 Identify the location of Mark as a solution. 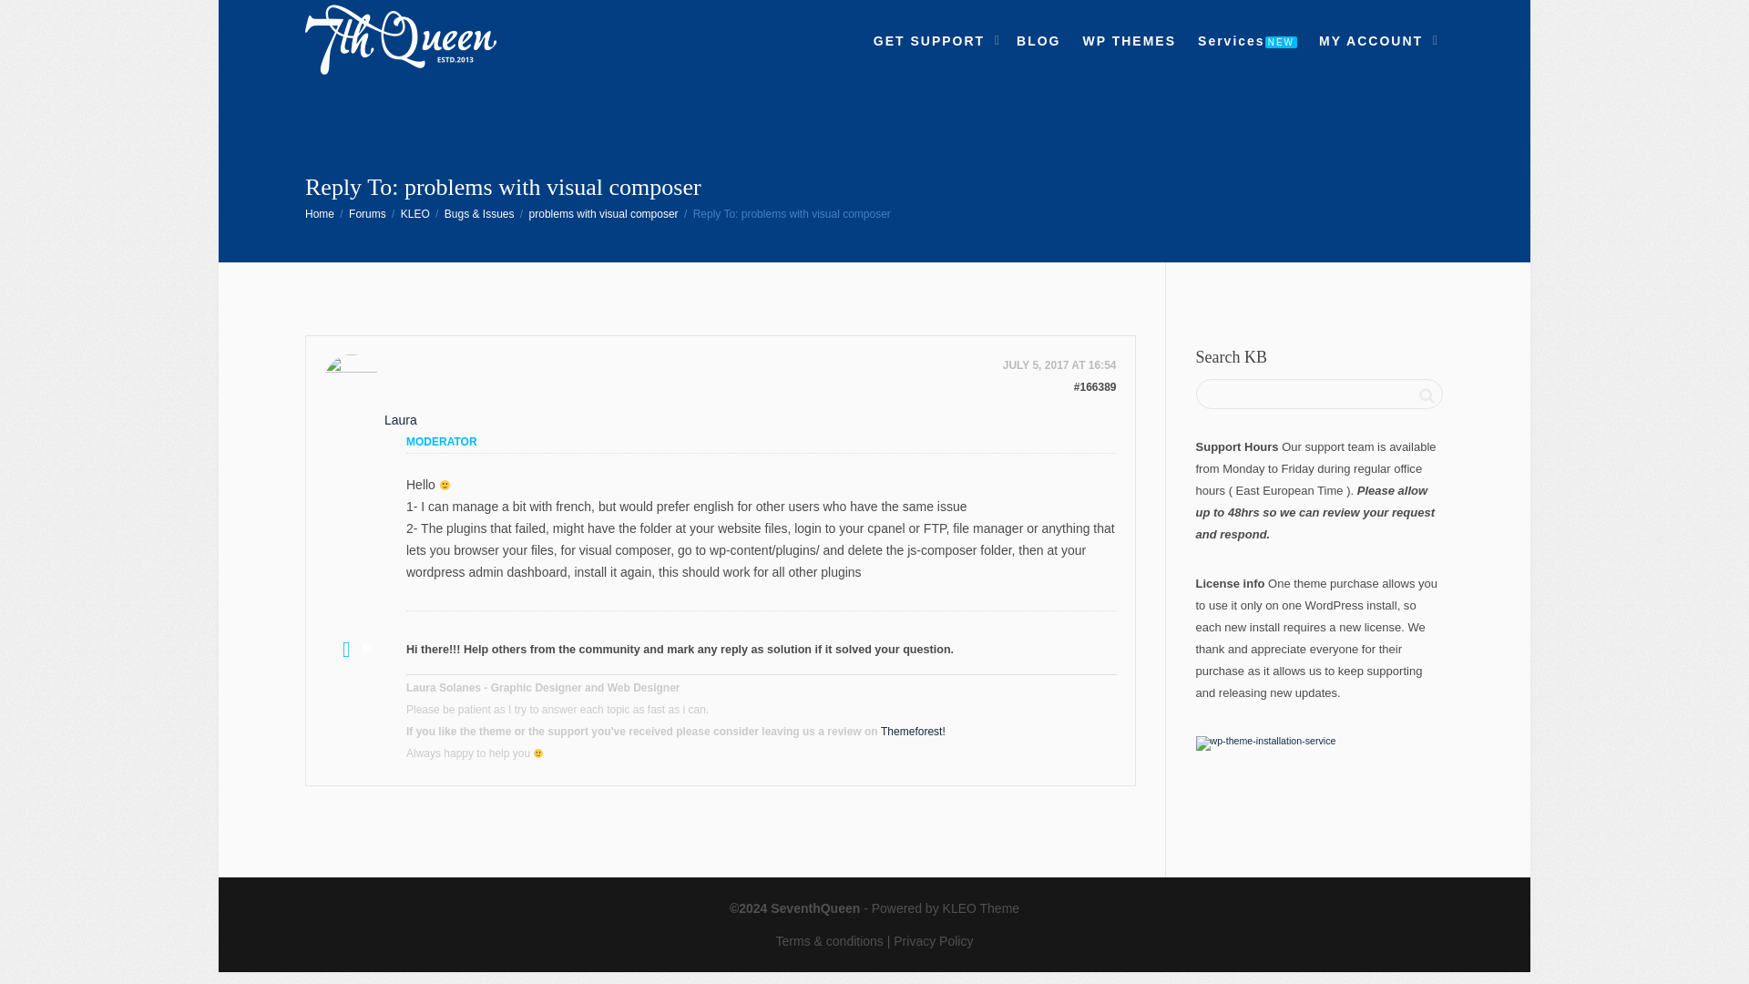
(352, 649).